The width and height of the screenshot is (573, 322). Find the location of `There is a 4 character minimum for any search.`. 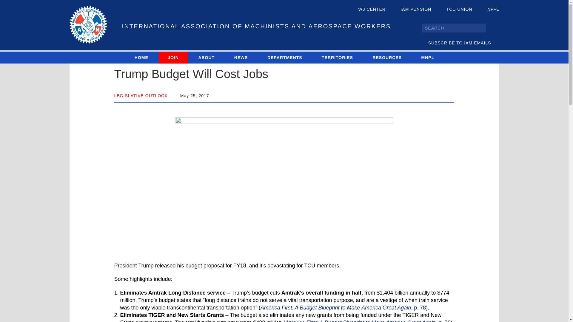

There is a 4 character minimum for any search. is located at coordinates (454, 28).